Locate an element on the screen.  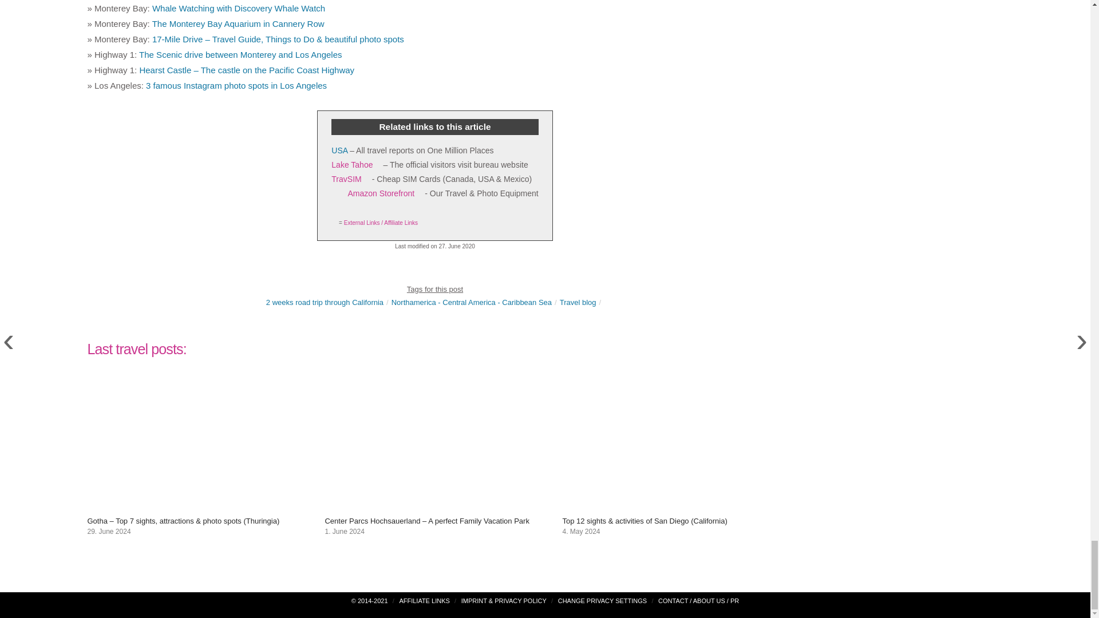
10:39 is located at coordinates (109, 532).